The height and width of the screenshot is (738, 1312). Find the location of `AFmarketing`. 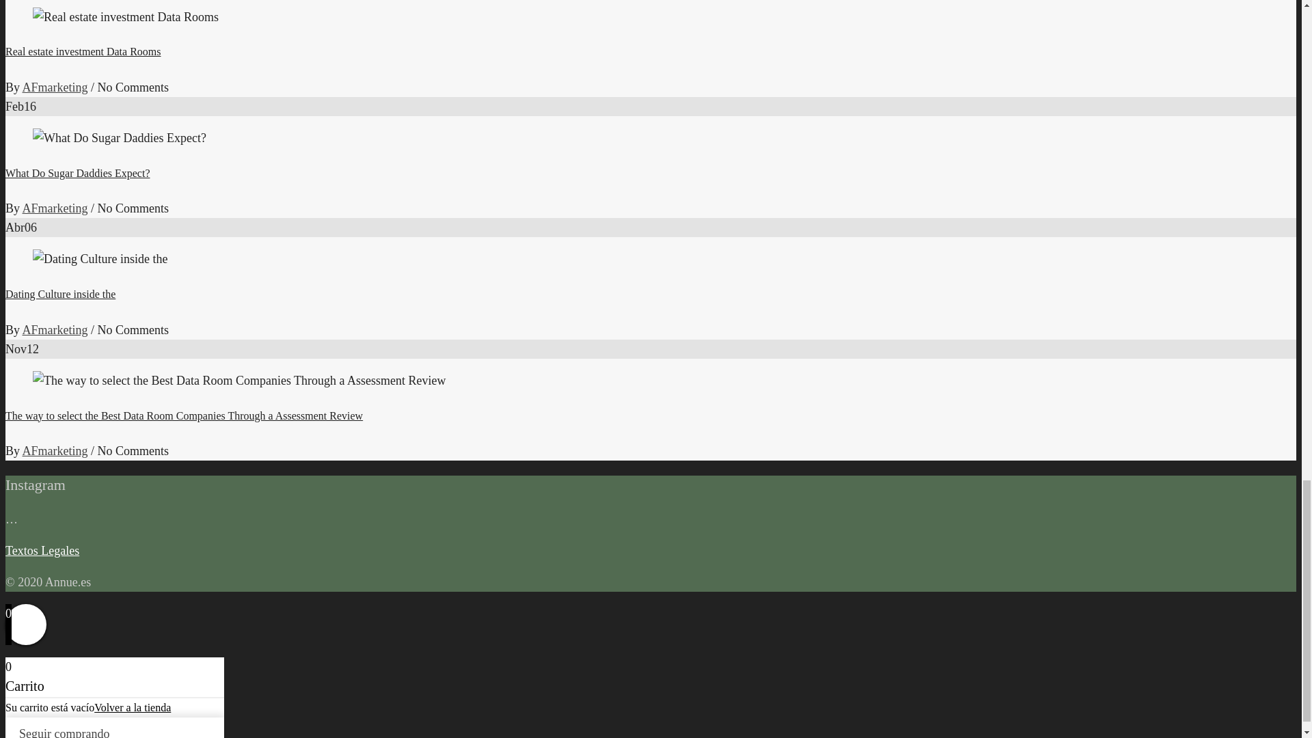

AFmarketing is located at coordinates (55, 208).